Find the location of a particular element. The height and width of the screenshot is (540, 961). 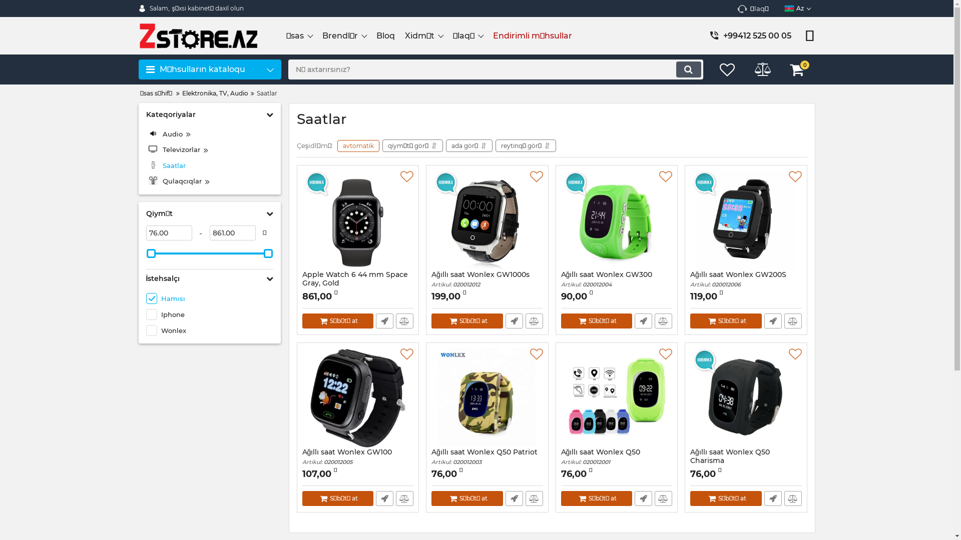

new.png is located at coordinates (446, 184).